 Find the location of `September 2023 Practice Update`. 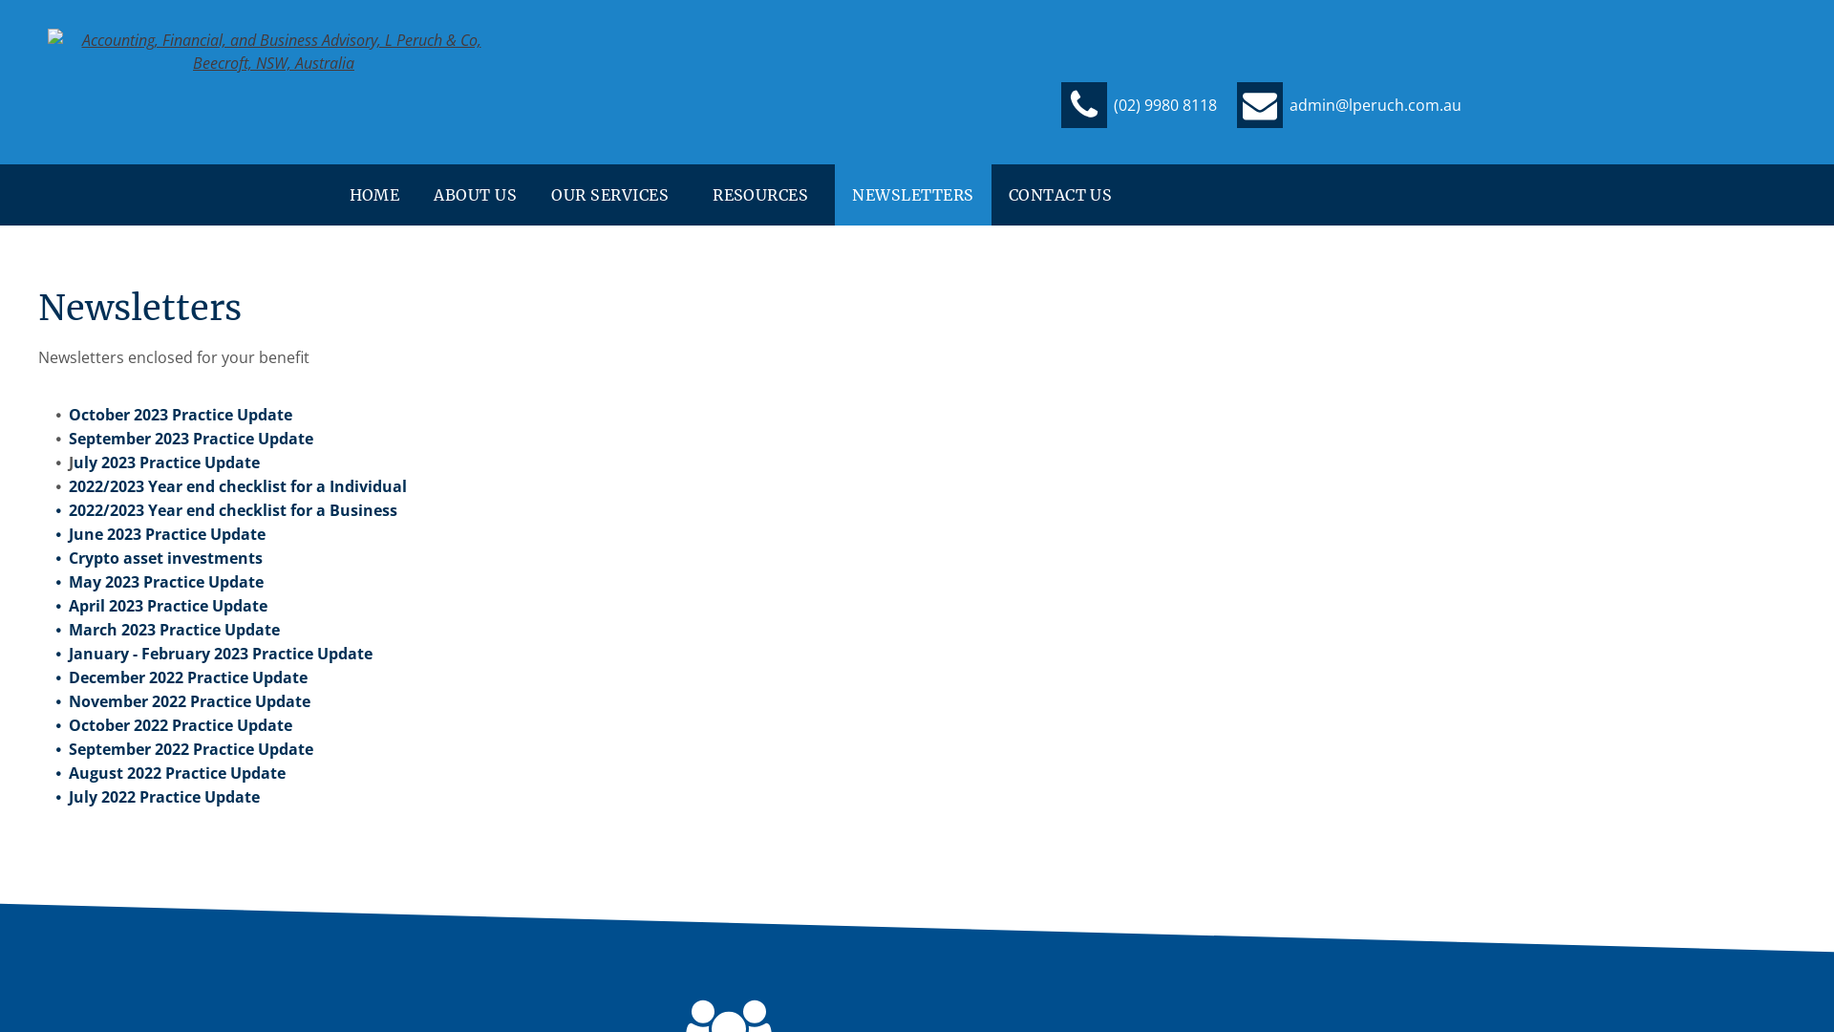

September 2023 Practice Update is located at coordinates (191, 439).